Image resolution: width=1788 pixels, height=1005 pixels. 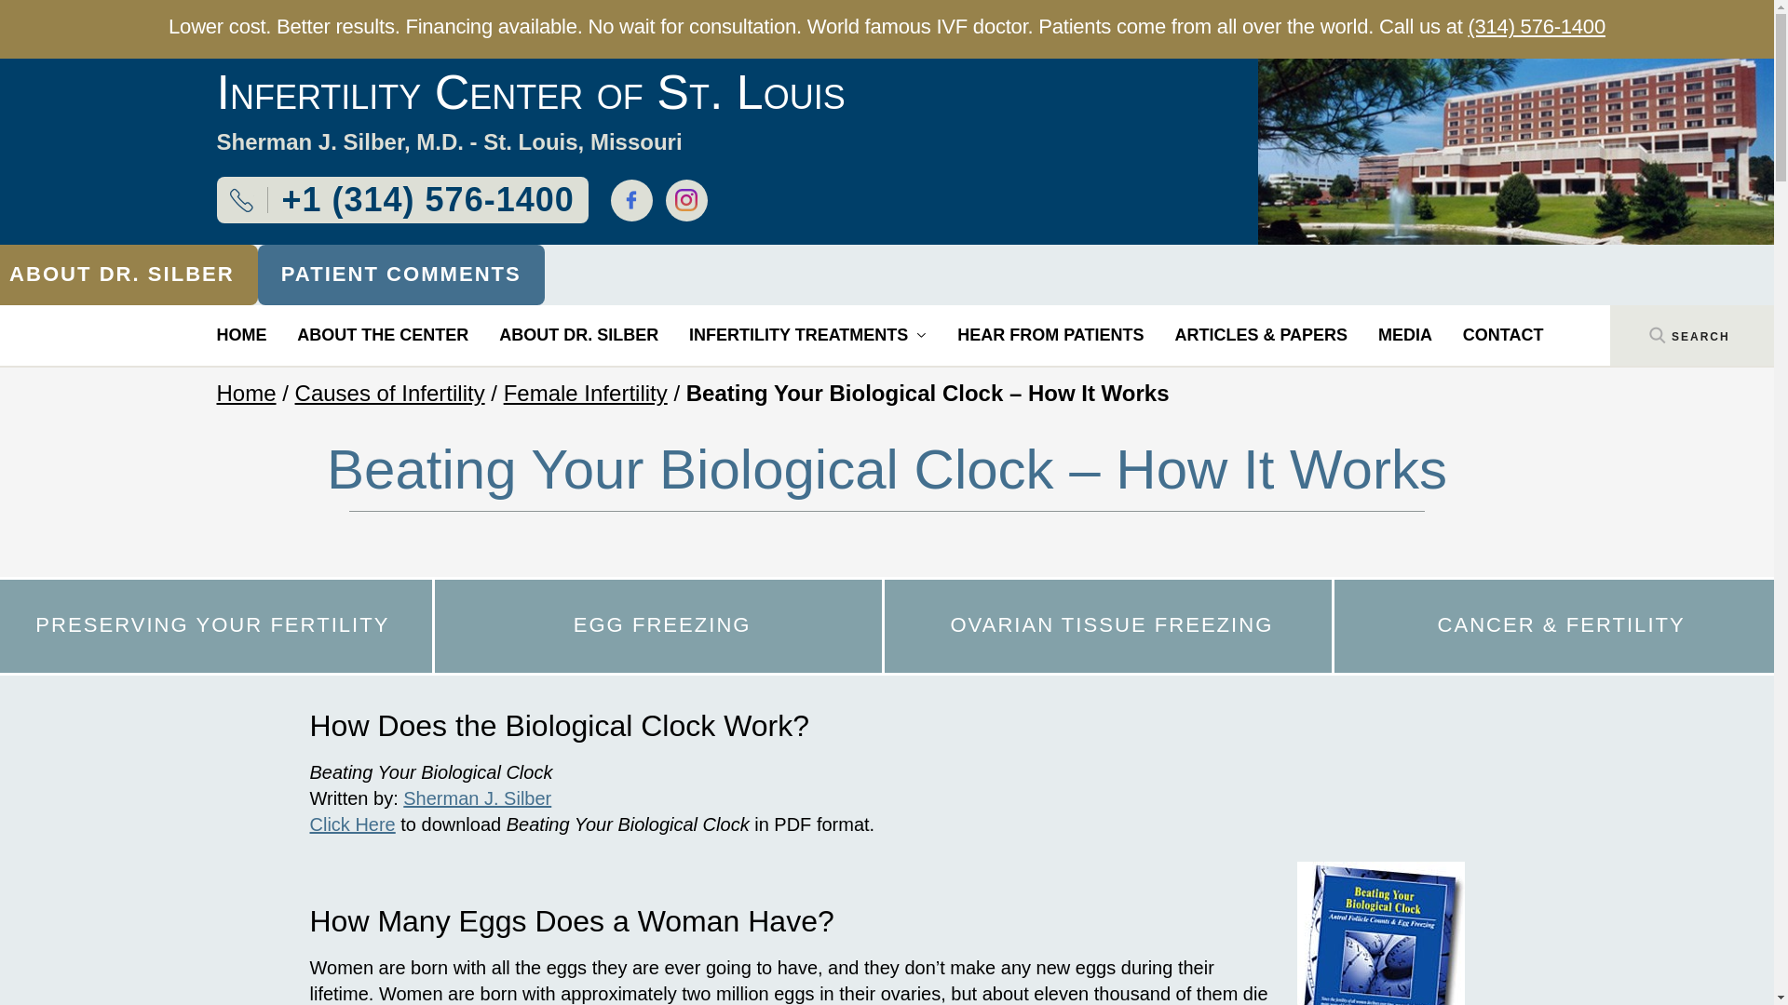 What do you see at coordinates (577, 335) in the screenshot?
I see `ABOUT DR. SILBER` at bounding box center [577, 335].